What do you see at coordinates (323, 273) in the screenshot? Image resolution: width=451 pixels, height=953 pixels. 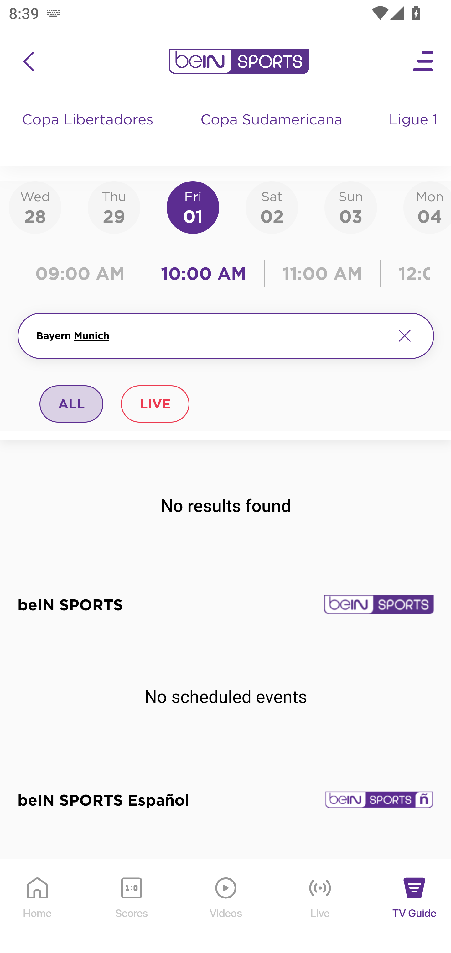 I see `11:00 AM` at bounding box center [323, 273].